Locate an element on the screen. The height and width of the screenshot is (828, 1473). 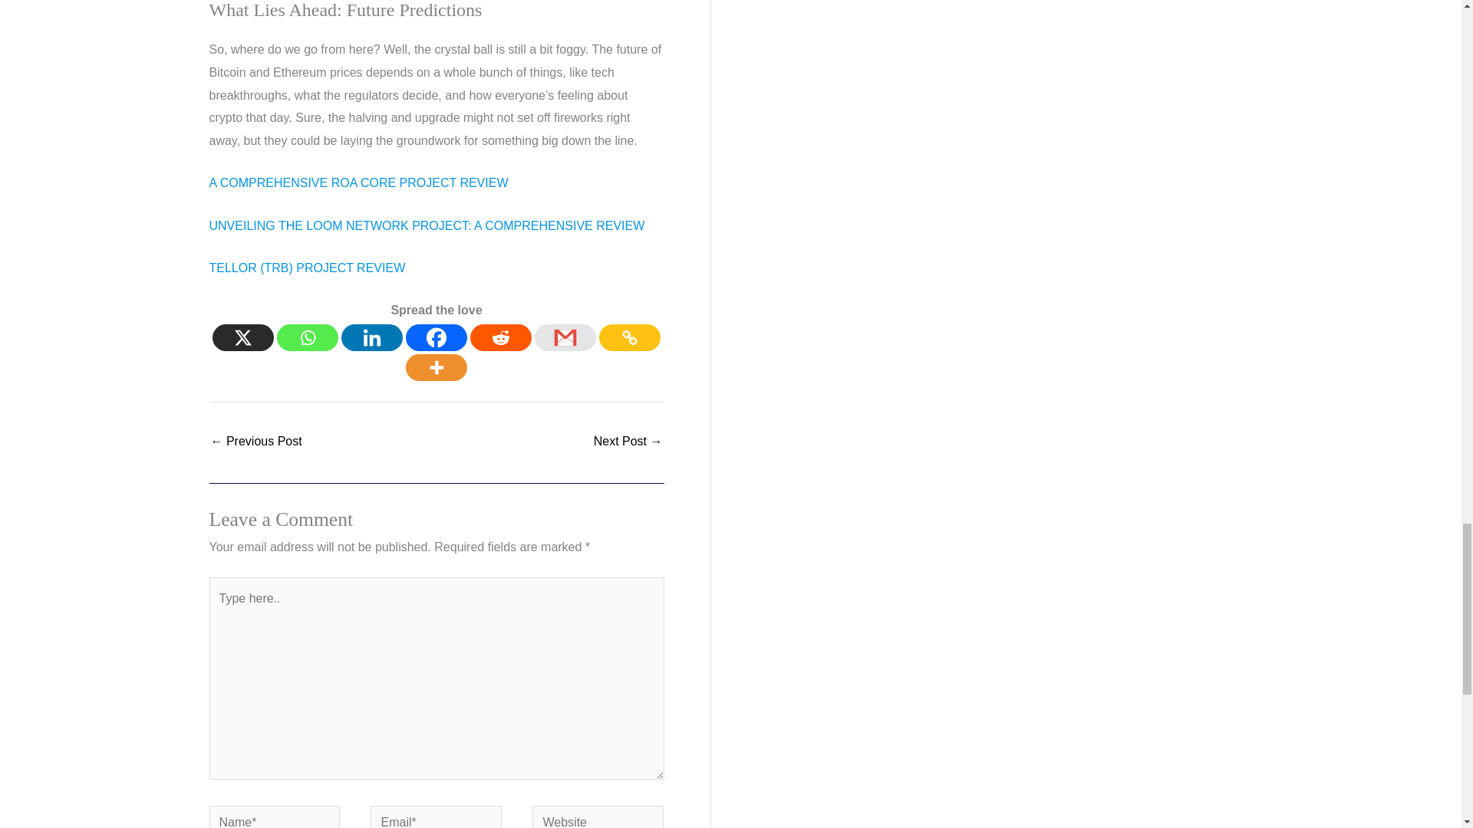
Why Dexe Token Price is Up, Major Factors is located at coordinates (628, 443).